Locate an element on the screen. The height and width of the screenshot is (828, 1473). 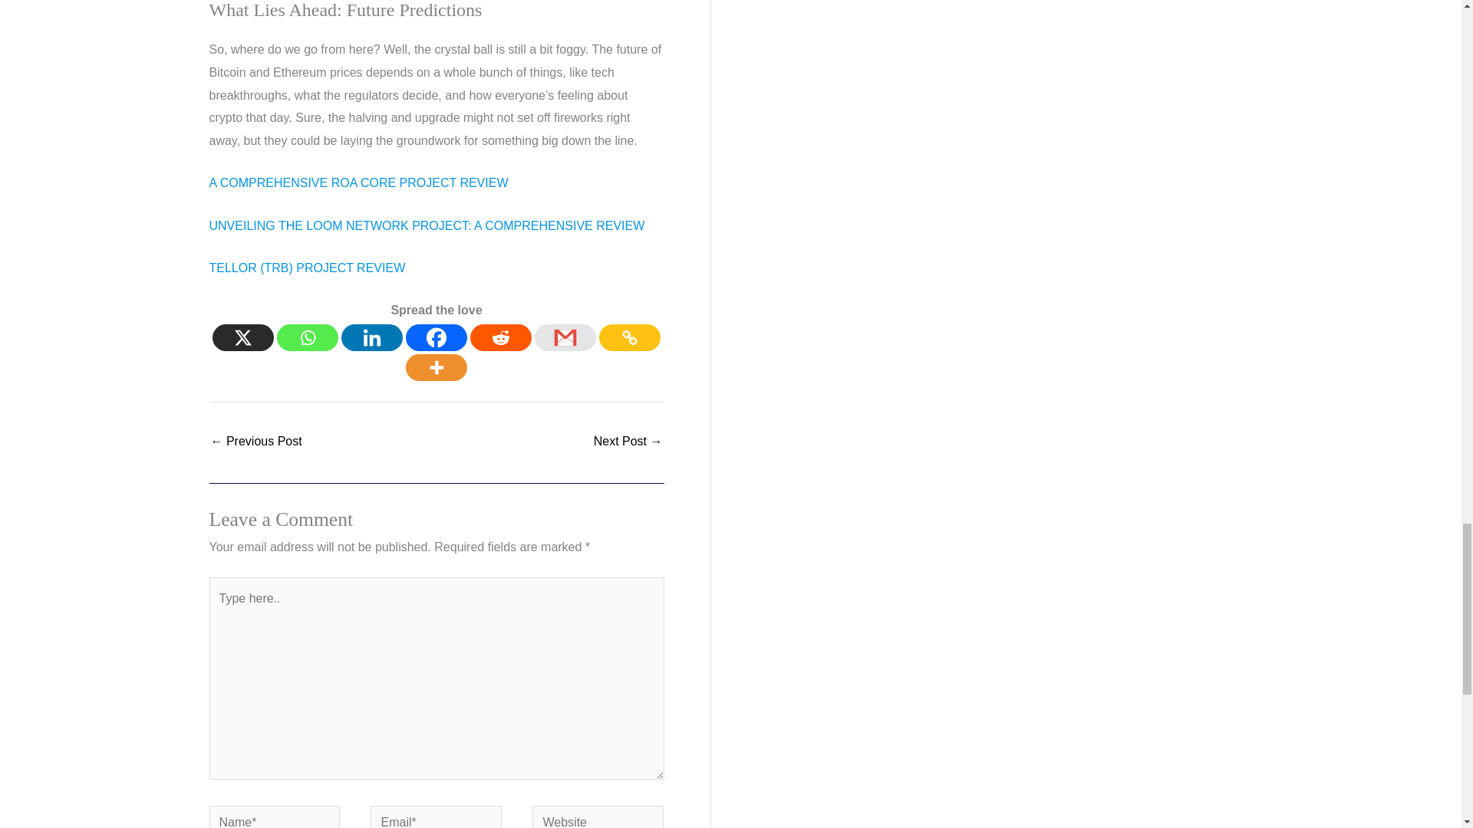
Why Dexe Token Price is Up, Major Factors is located at coordinates (628, 443).